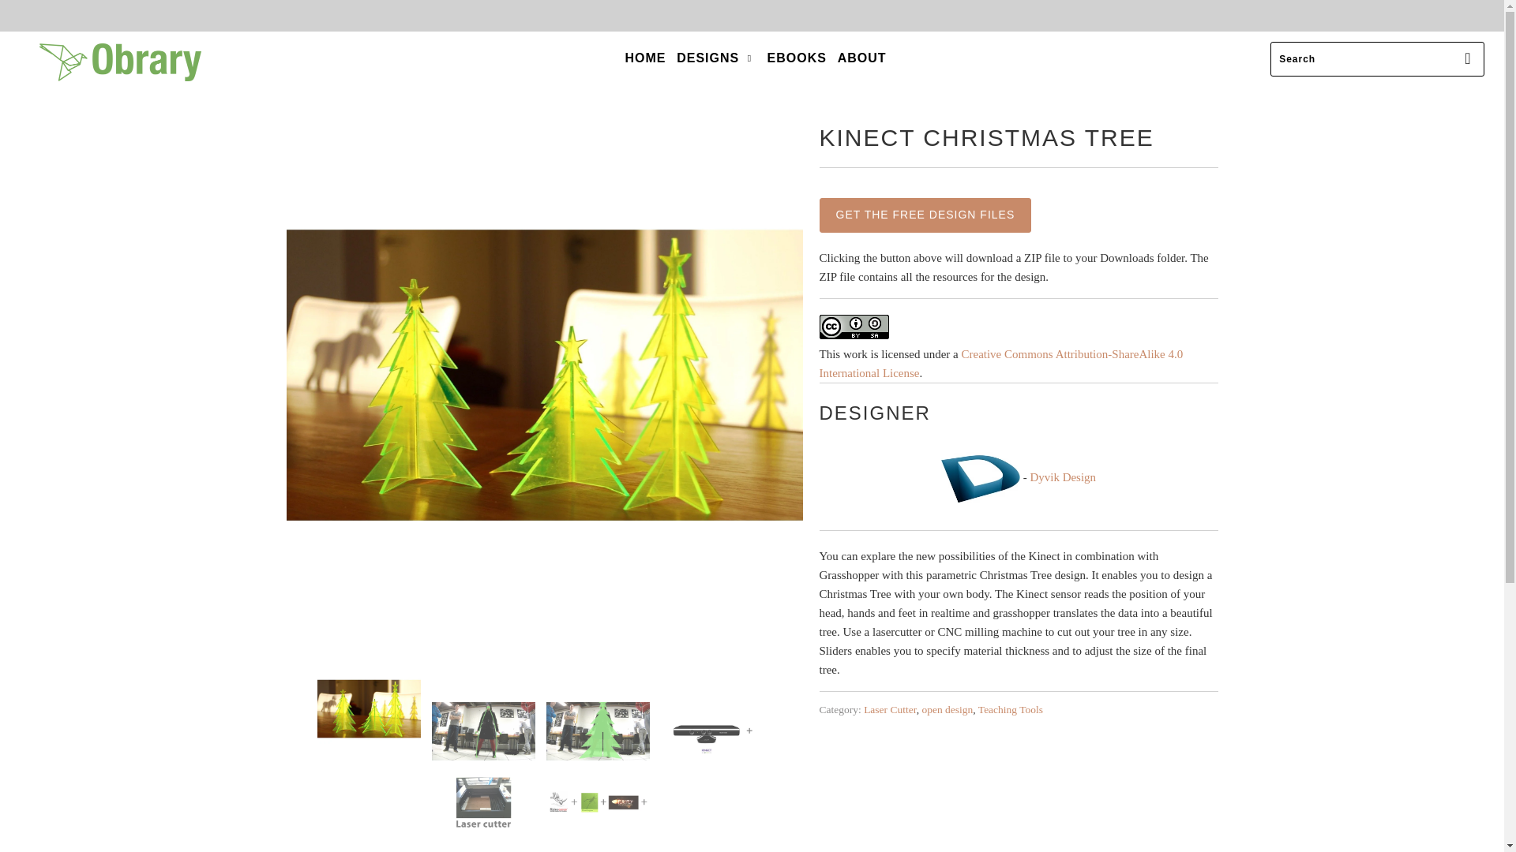  What do you see at coordinates (862, 58) in the screenshot?
I see `ABOUT` at bounding box center [862, 58].